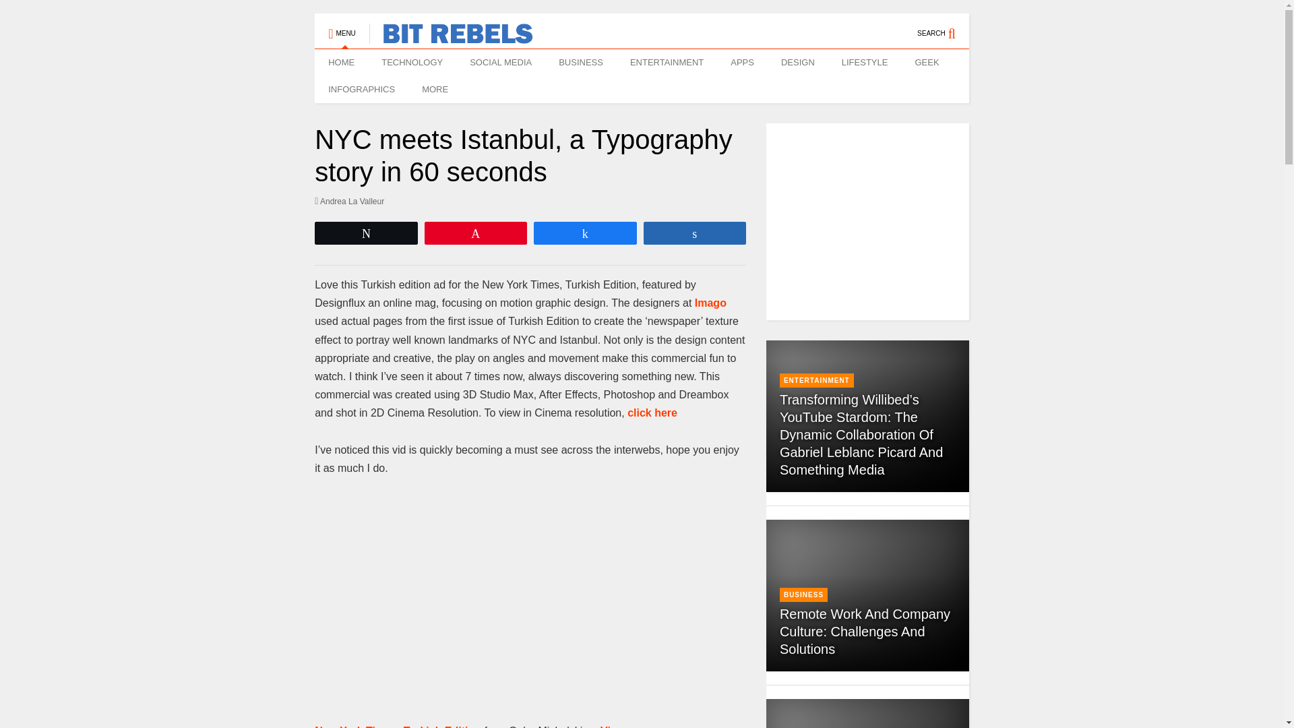 The height and width of the screenshot is (728, 1294). Describe the element at coordinates (451, 38) in the screenshot. I see `Bit Rebels` at that location.